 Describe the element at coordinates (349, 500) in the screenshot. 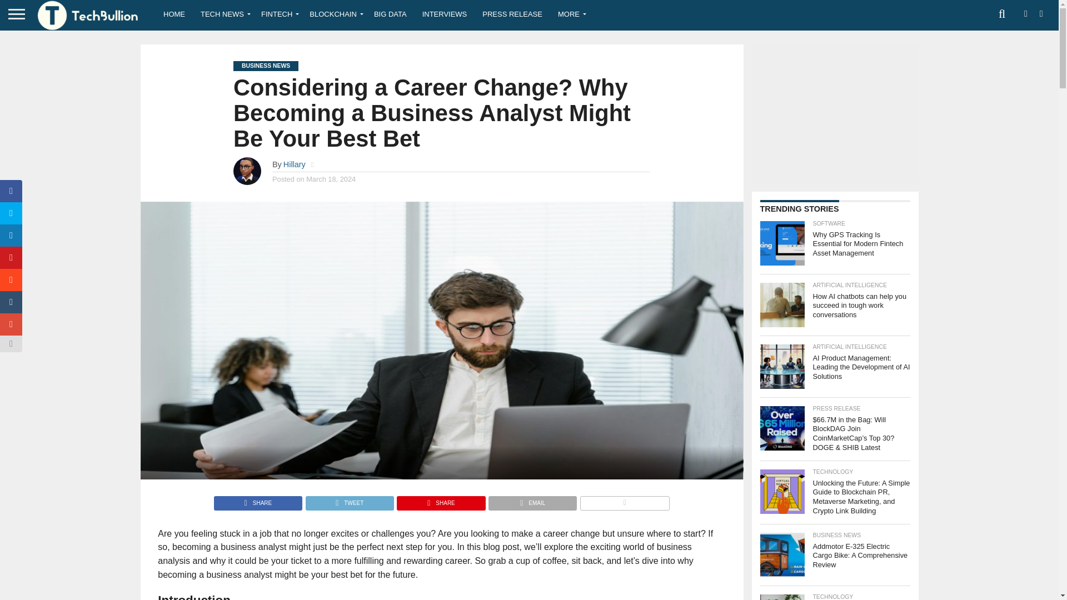

I see `Tweet This Post` at that location.